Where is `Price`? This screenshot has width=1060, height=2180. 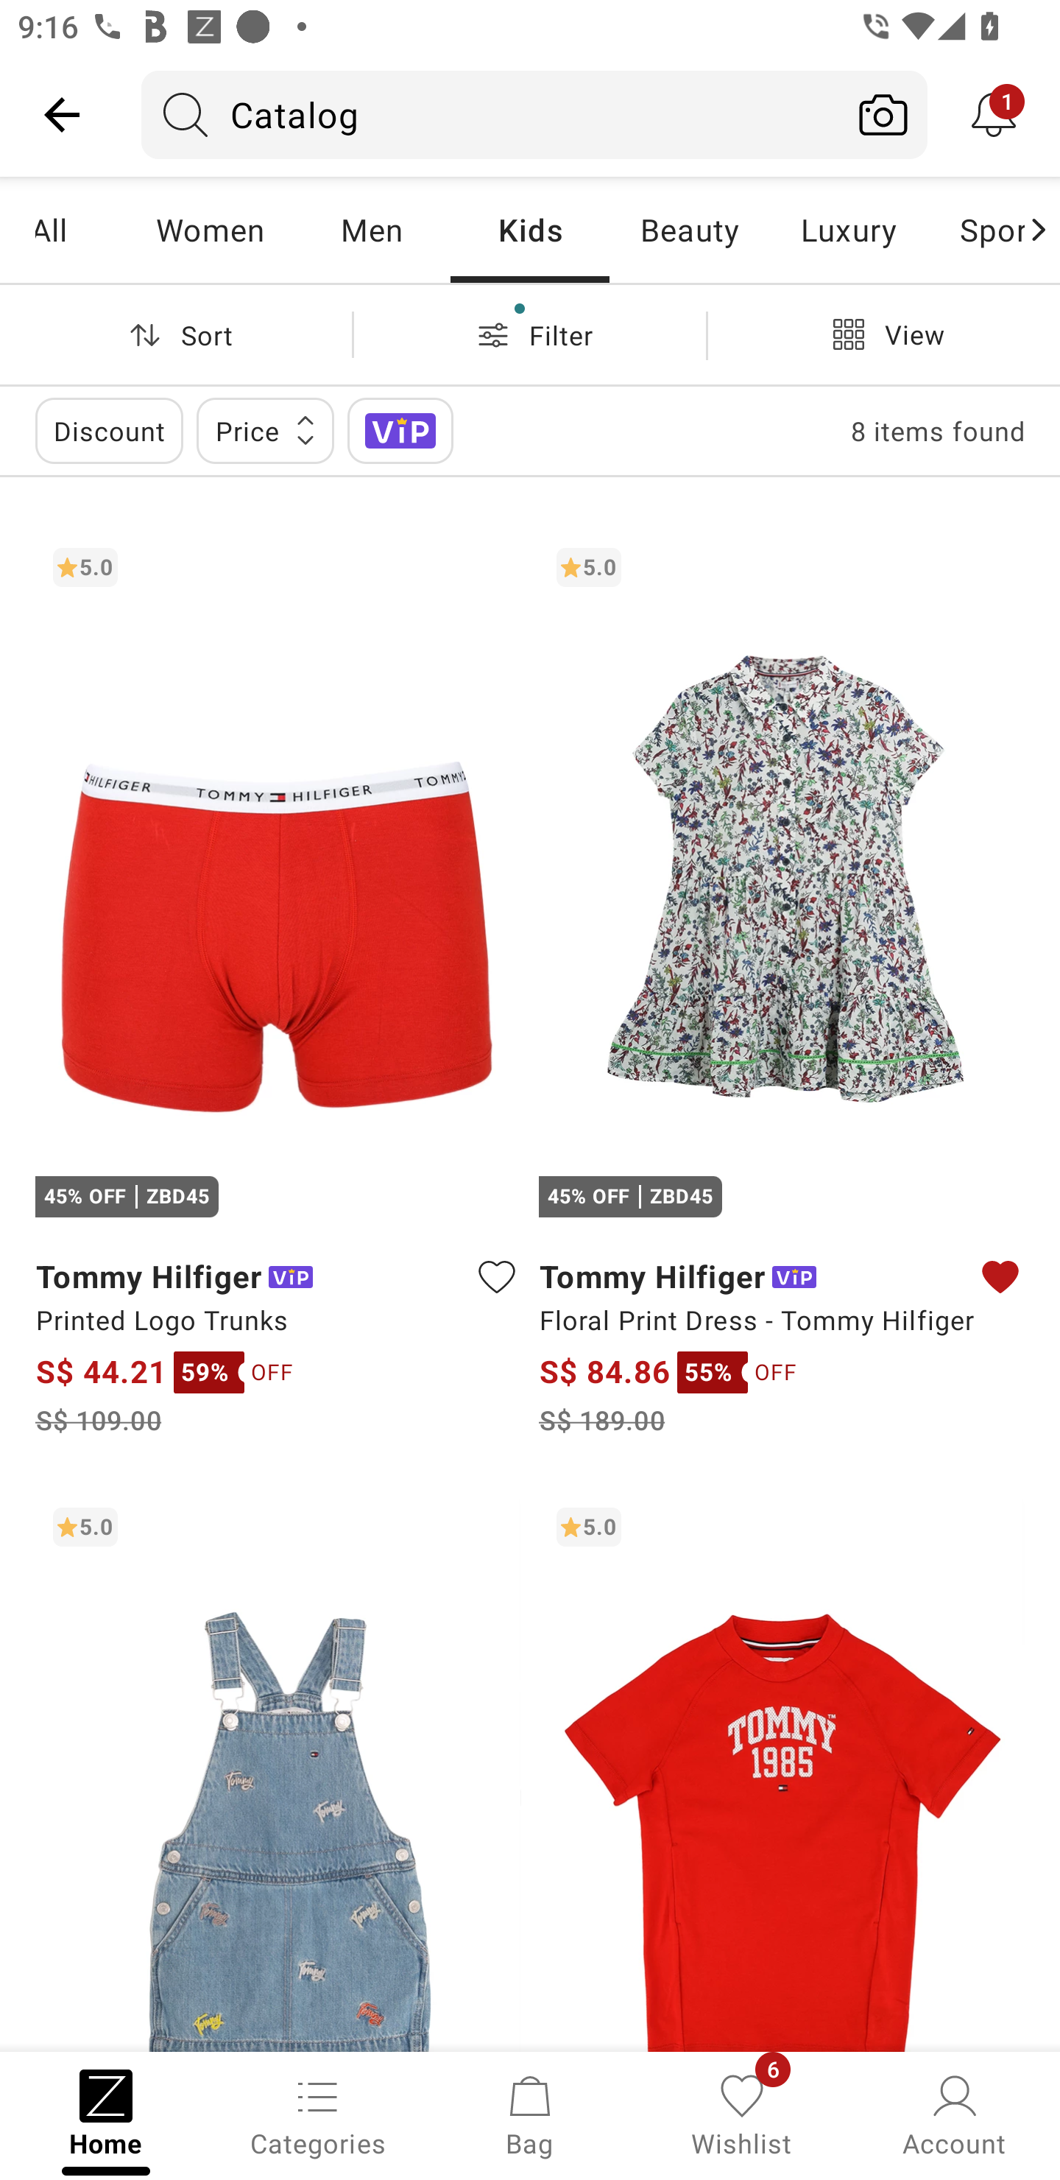 Price is located at coordinates (265, 430).